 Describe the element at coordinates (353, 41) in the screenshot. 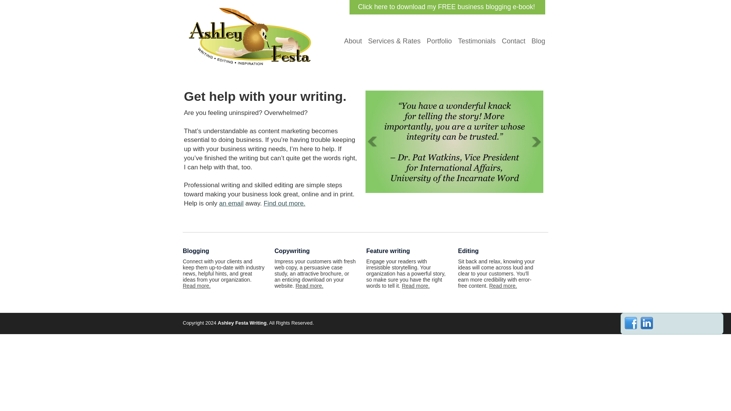

I see `About` at that location.